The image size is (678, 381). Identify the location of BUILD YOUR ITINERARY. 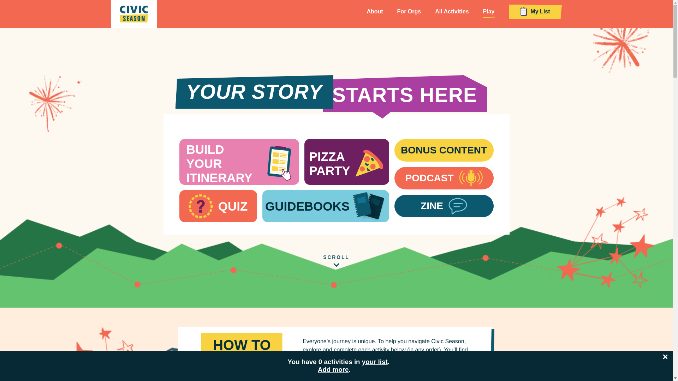
(239, 162).